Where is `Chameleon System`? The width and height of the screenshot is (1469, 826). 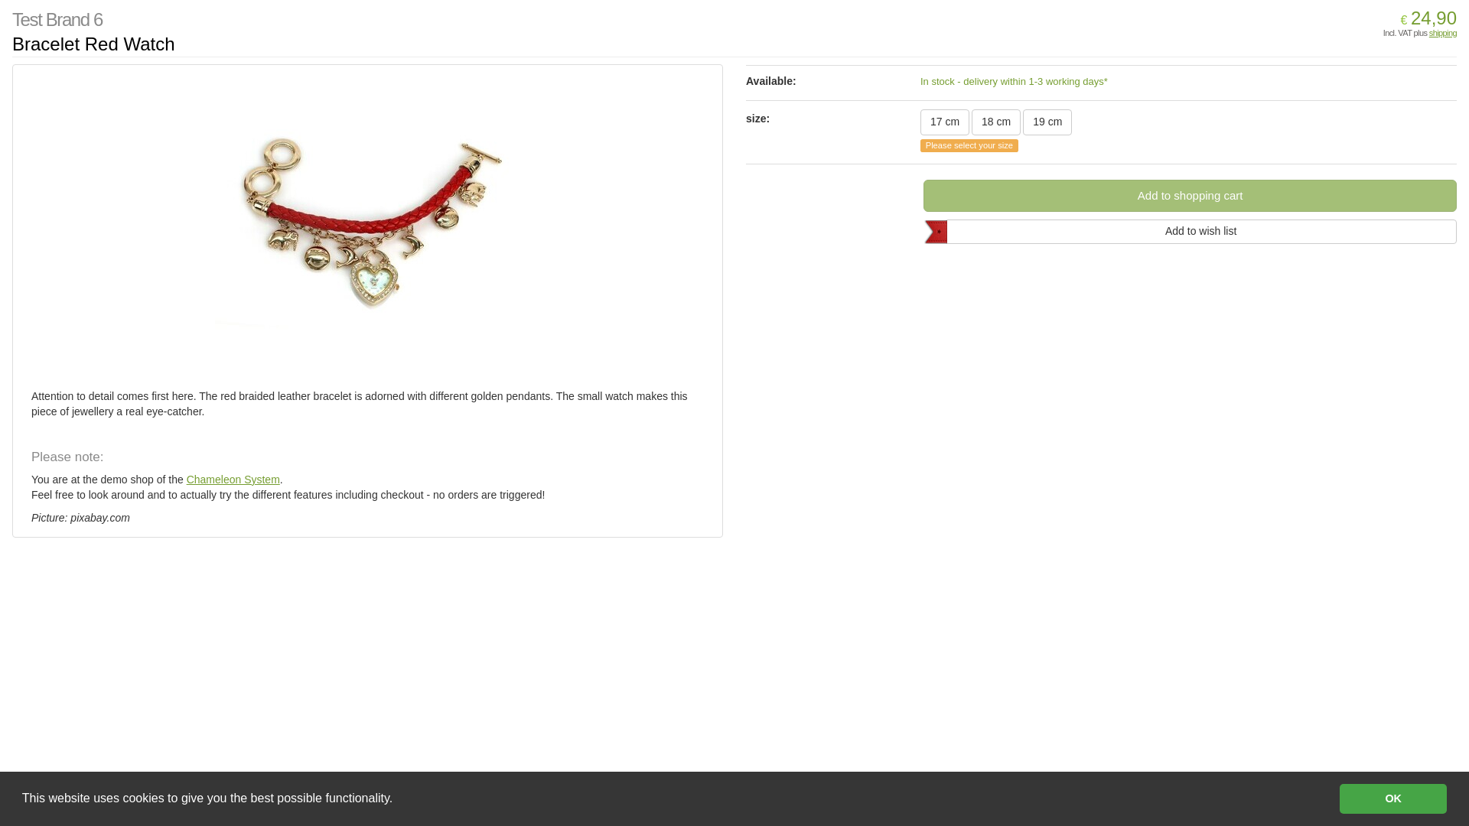
Chameleon System is located at coordinates (233, 479).